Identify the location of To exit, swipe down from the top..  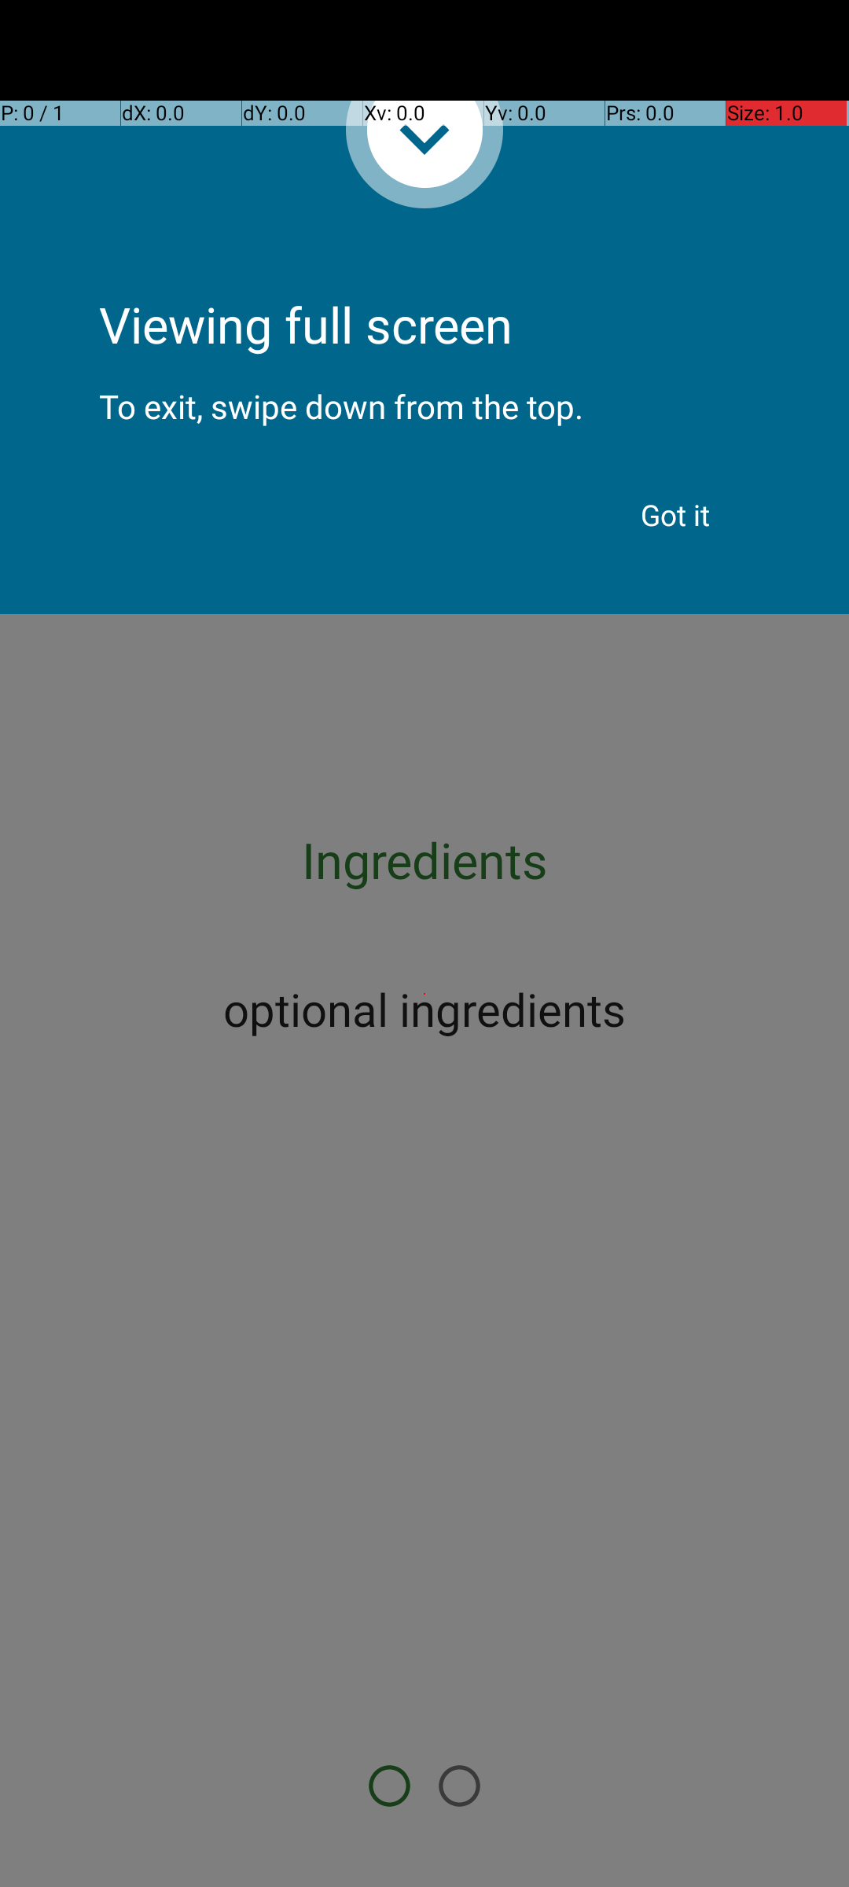
(424, 393).